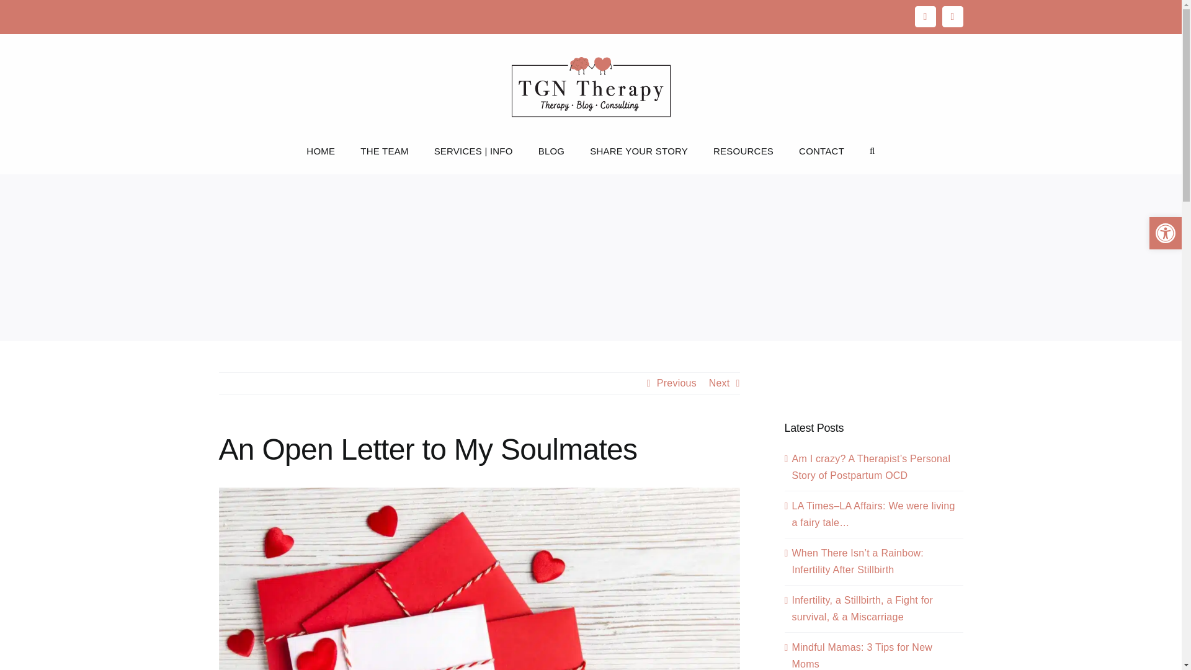  I want to click on Facebook, so click(924, 16).